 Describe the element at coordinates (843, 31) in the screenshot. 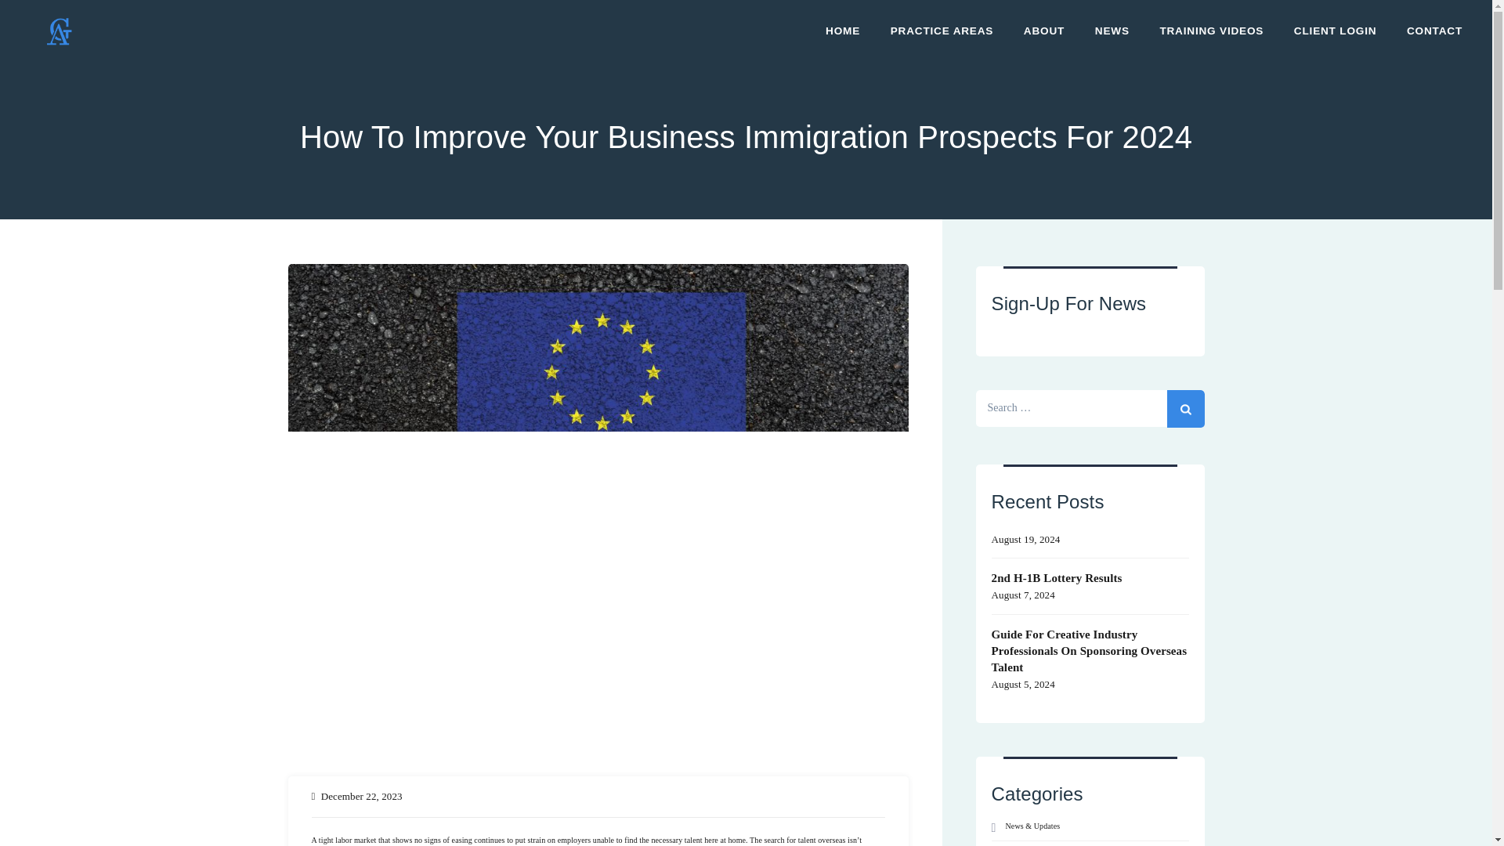

I see `HOME` at that location.